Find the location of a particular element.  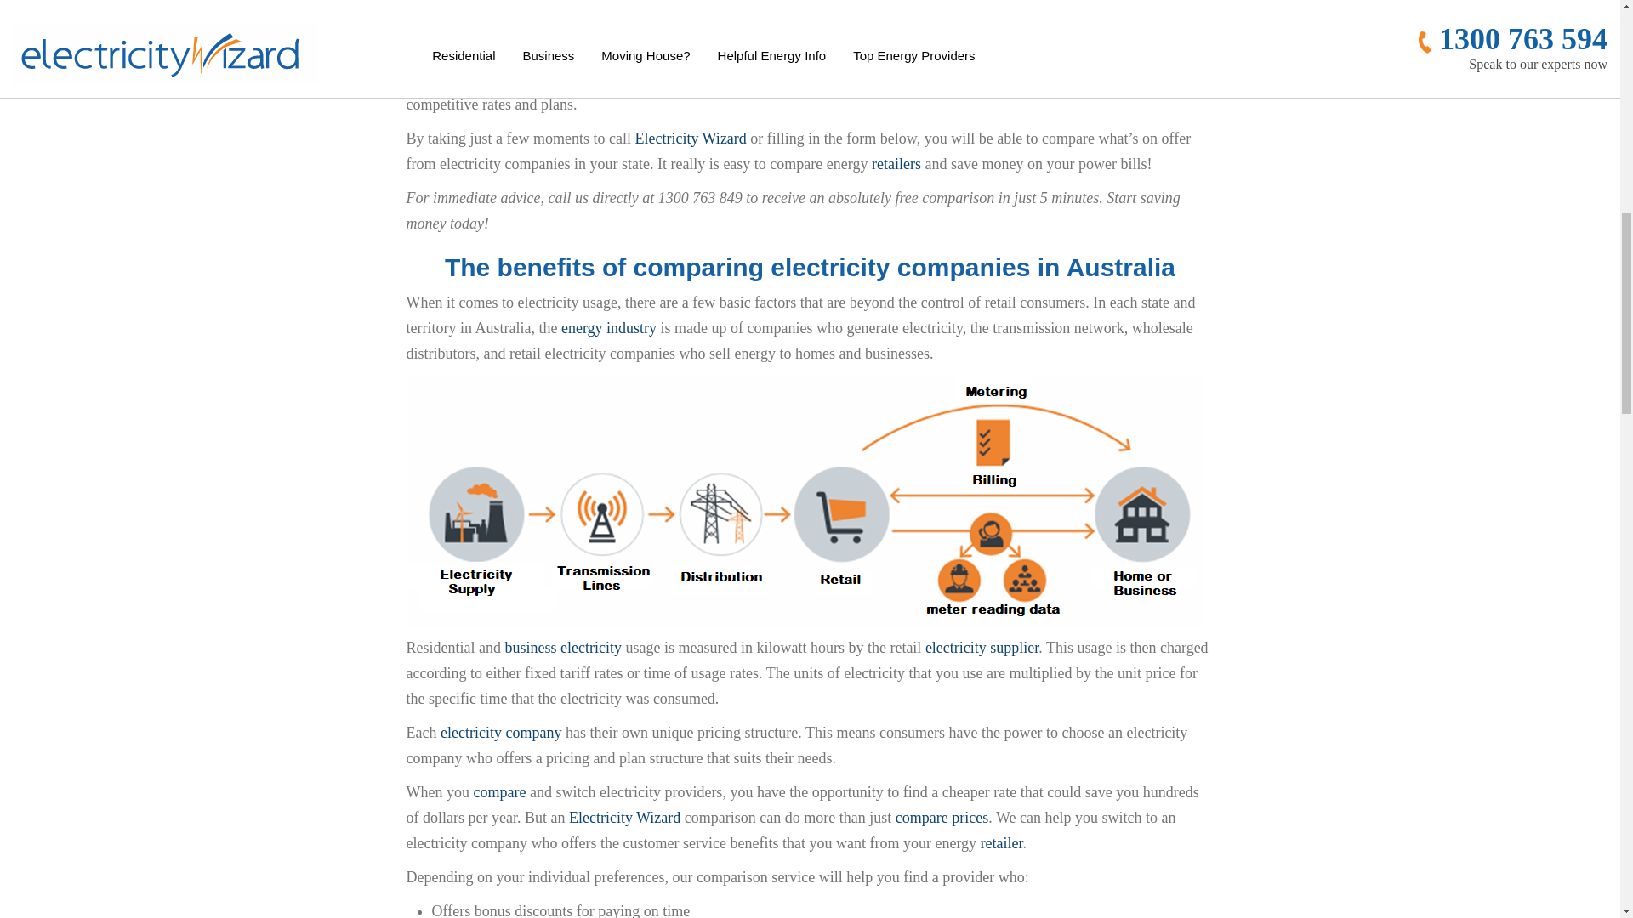

retailer is located at coordinates (1002, 843).